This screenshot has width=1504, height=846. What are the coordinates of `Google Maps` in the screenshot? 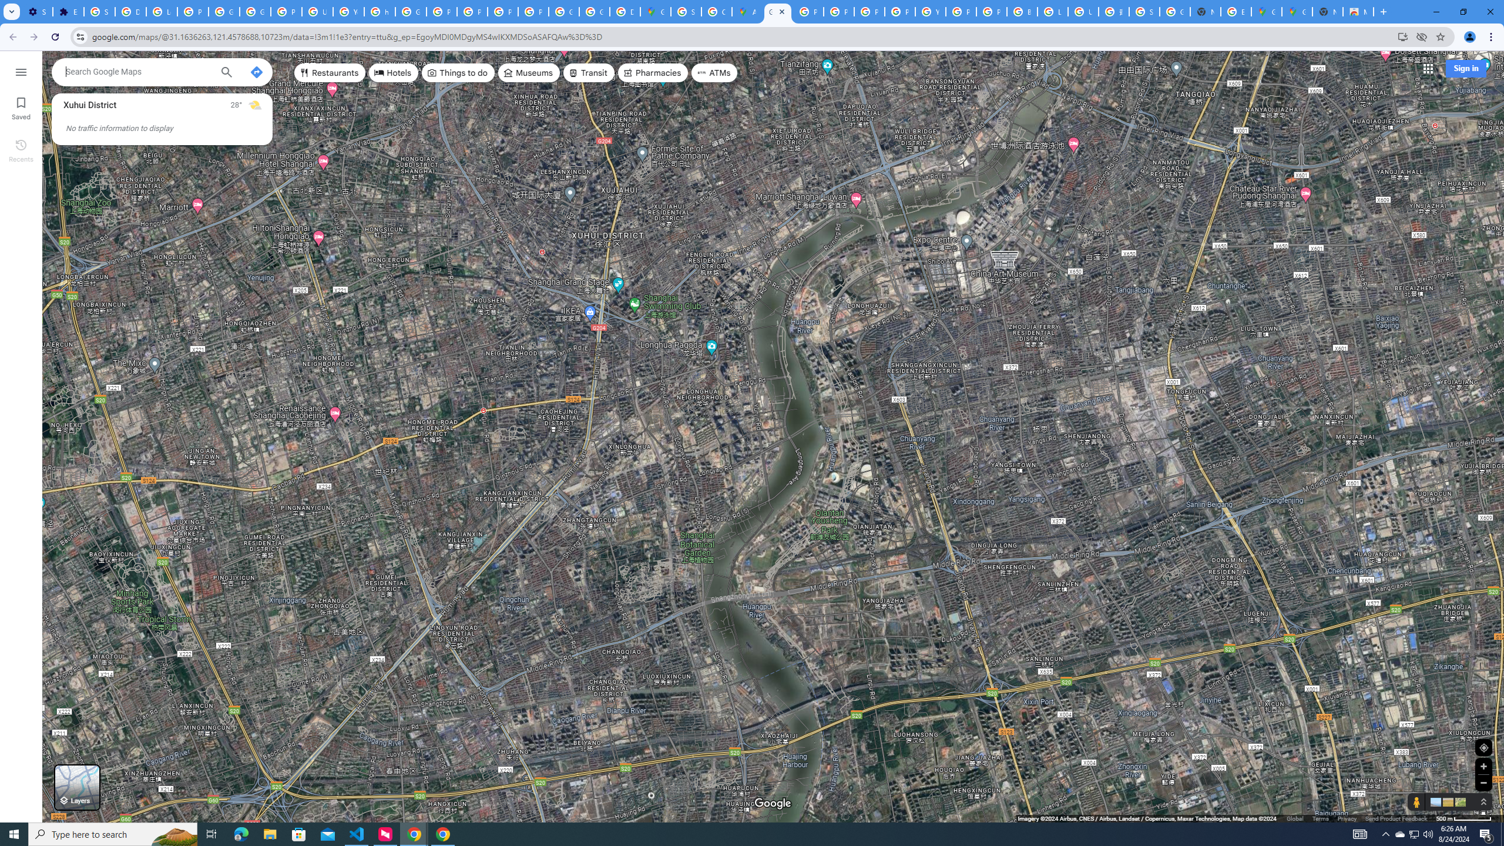 It's located at (656, 12).